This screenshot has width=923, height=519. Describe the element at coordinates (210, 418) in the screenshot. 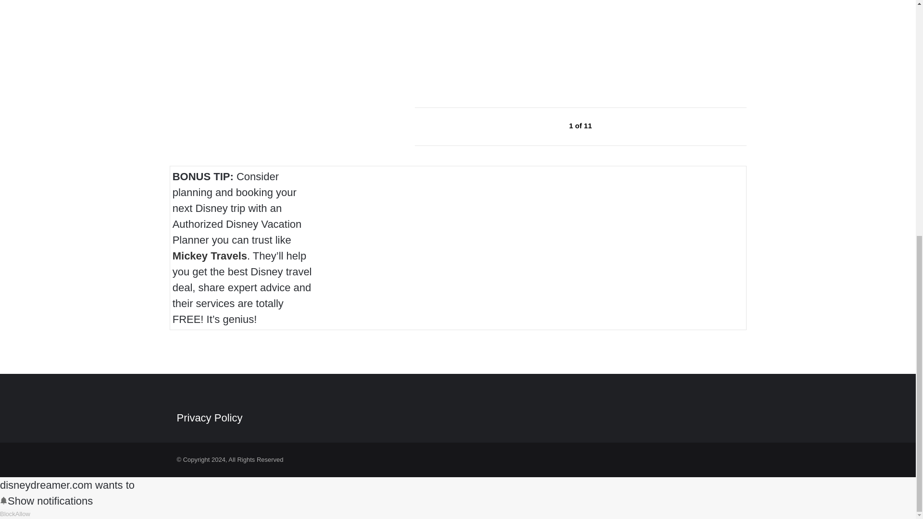

I see `Privacy Policy` at that location.